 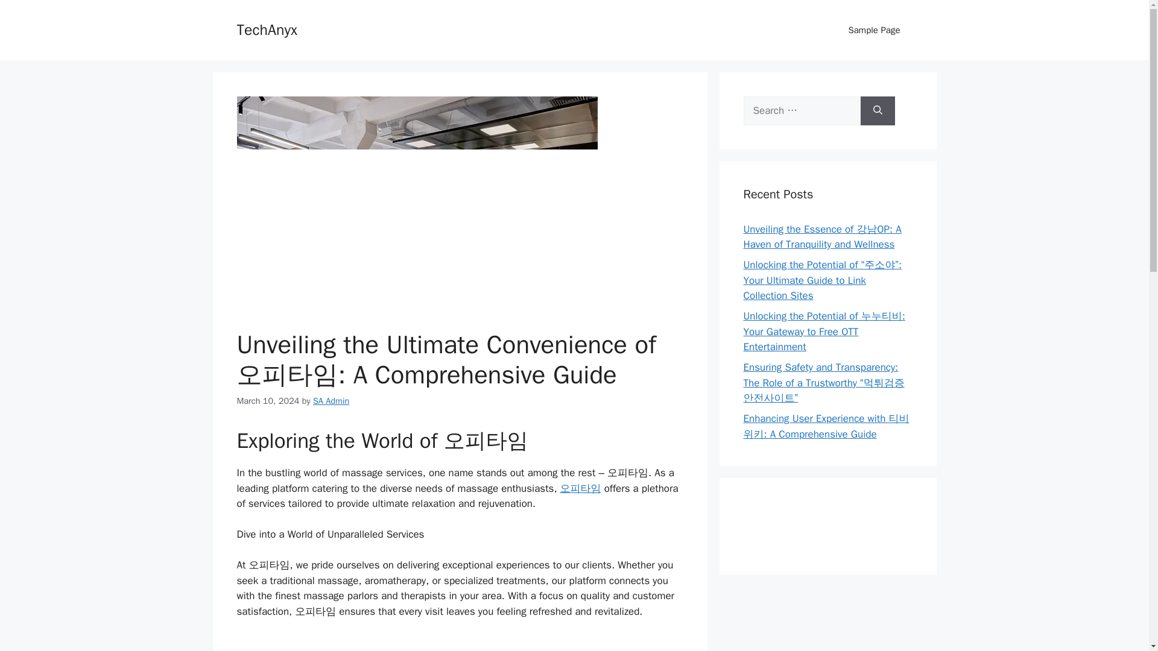 What do you see at coordinates (874, 30) in the screenshot?
I see `Sample Page` at bounding box center [874, 30].